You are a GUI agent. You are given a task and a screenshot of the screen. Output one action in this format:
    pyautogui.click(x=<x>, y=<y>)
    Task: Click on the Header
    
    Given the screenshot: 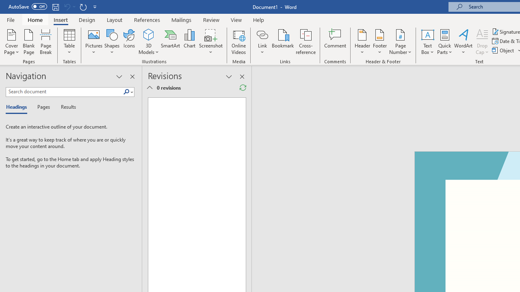 What is the action you would take?
    pyautogui.click(x=362, y=41)
    